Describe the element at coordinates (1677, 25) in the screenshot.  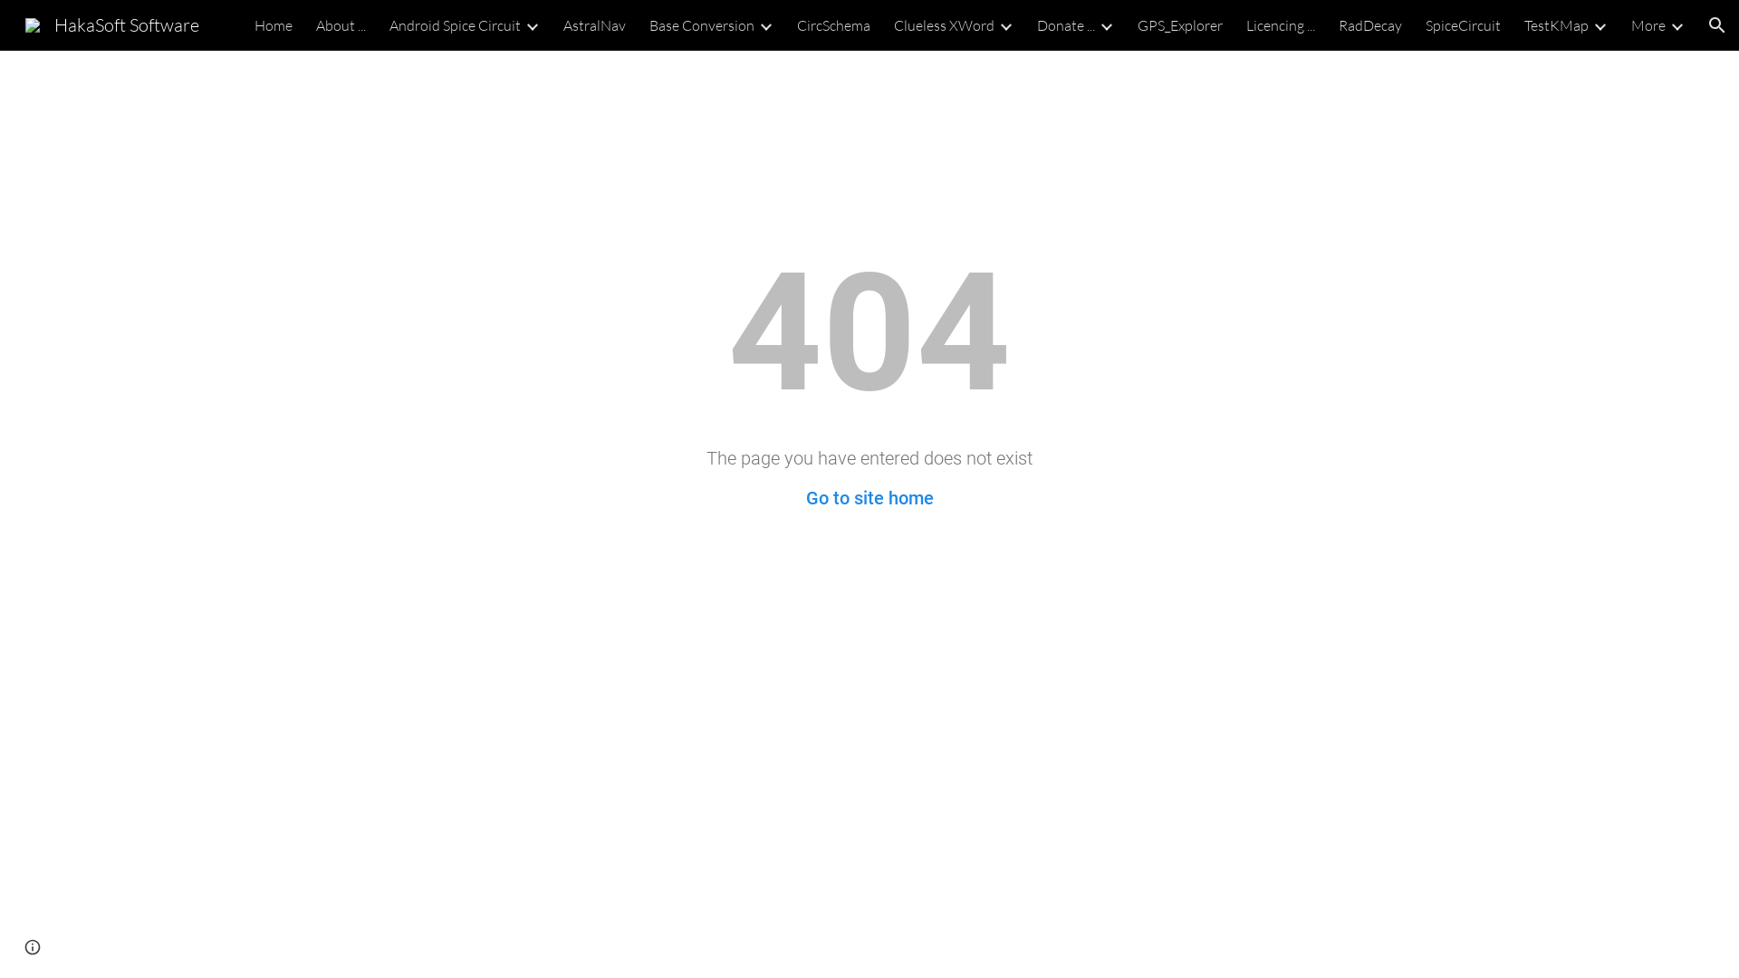
I see `Expand/Collapse` at that location.